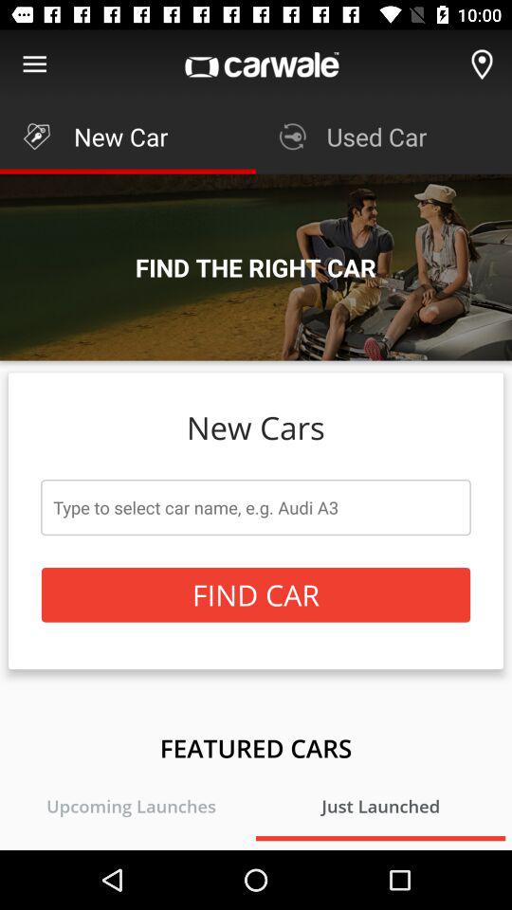 This screenshot has height=910, width=512. What do you see at coordinates (34, 64) in the screenshot?
I see `main menu button` at bounding box center [34, 64].